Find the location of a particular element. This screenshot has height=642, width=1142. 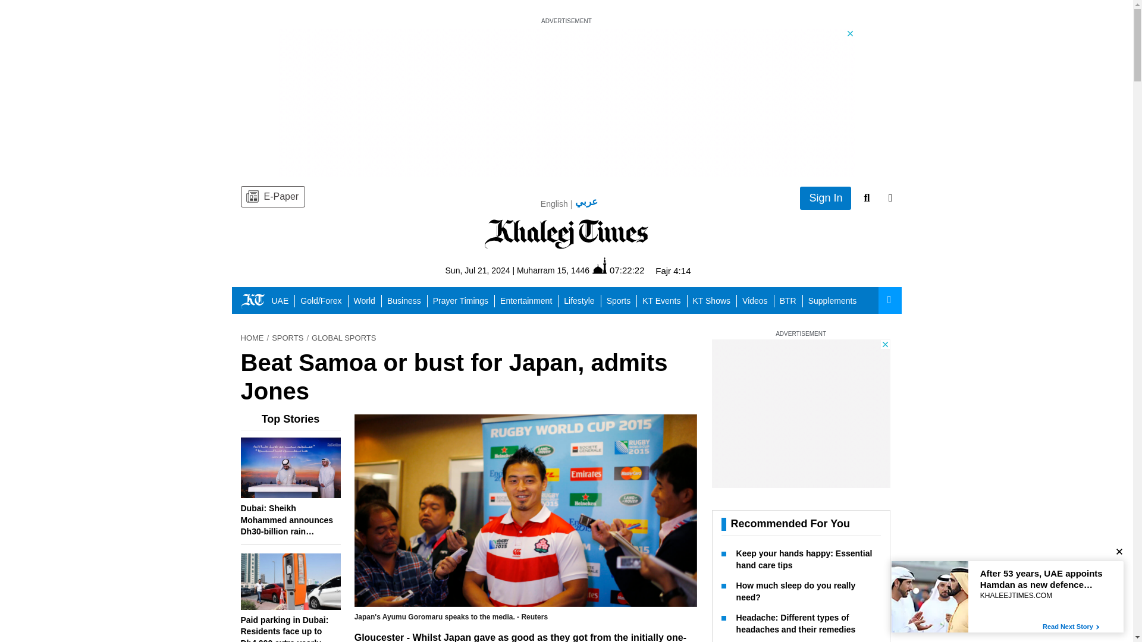

Sign In is located at coordinates (826, 199).